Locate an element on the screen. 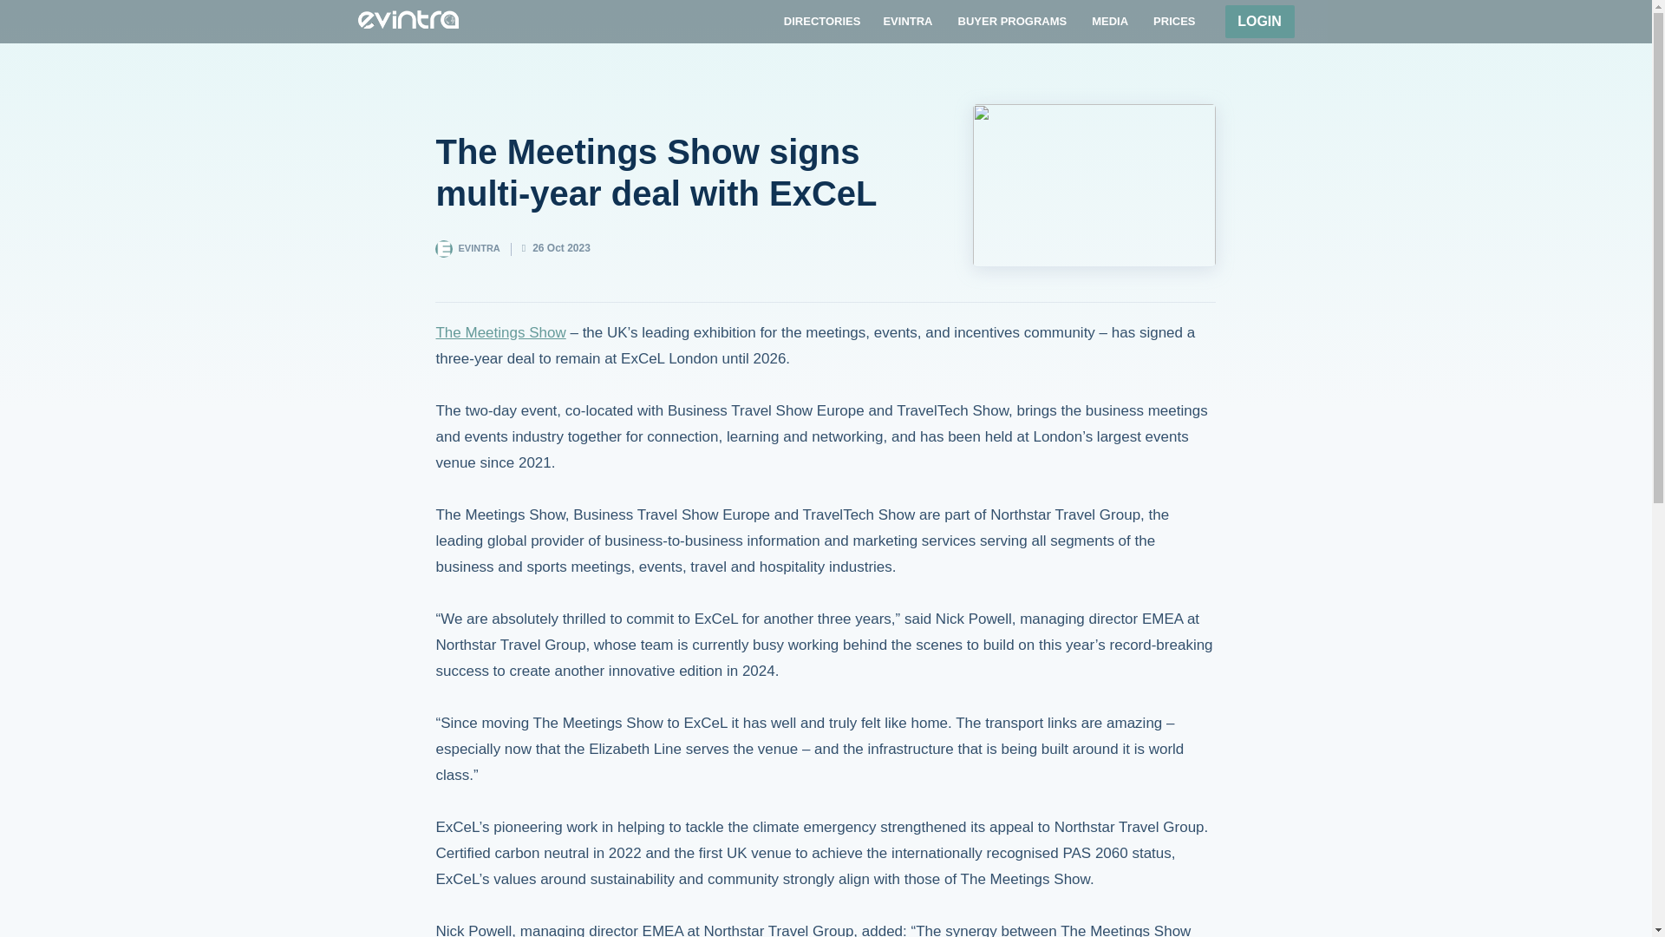 The width and height of the screenshot is (1665, 937). Hosted Buyer Programs and Fam Trips is located at coordinates (1012, 21).